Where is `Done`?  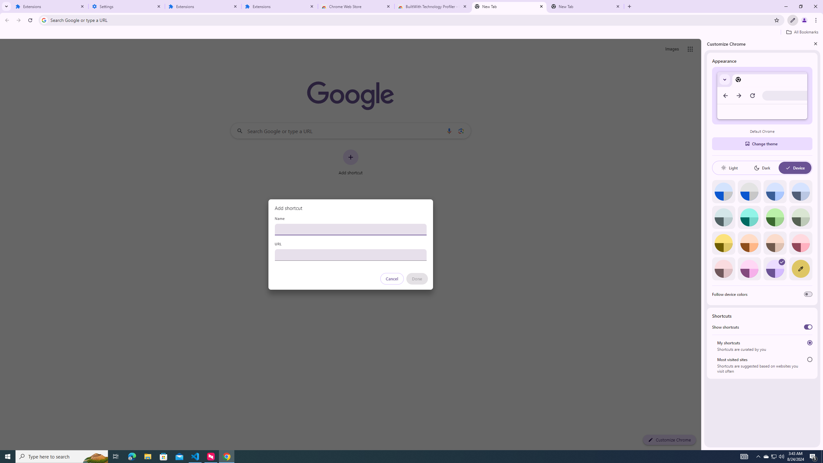
Done is located at coordinates (417, 279).